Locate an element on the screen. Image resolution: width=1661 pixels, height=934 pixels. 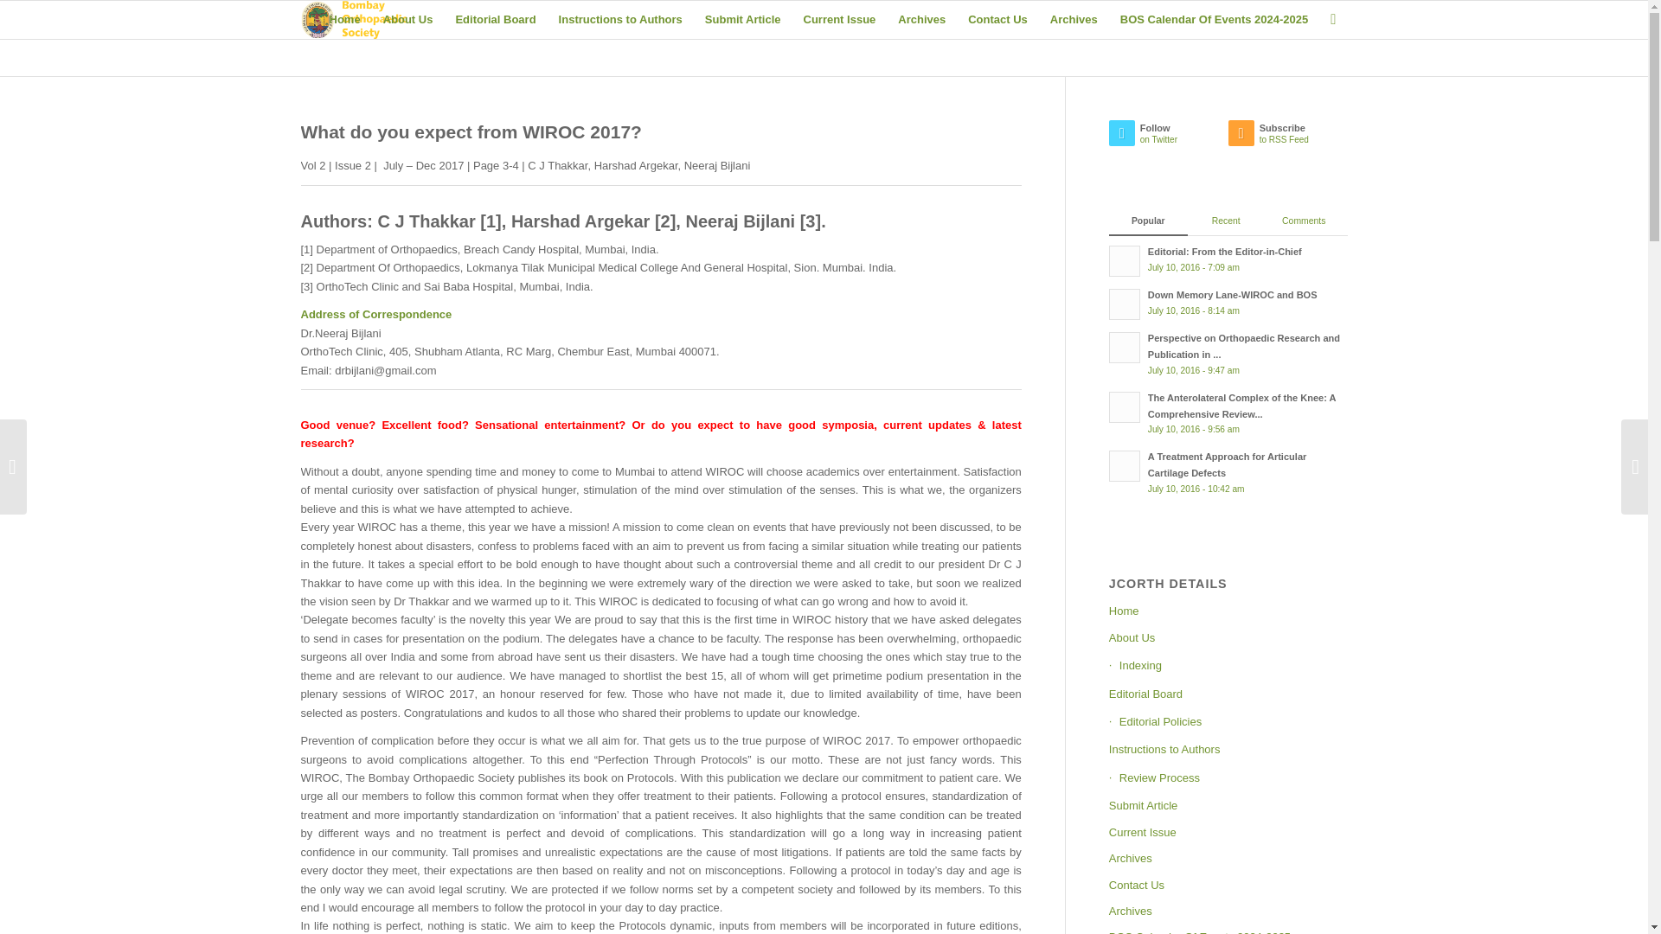
Home is located at coordinates (345, 20).